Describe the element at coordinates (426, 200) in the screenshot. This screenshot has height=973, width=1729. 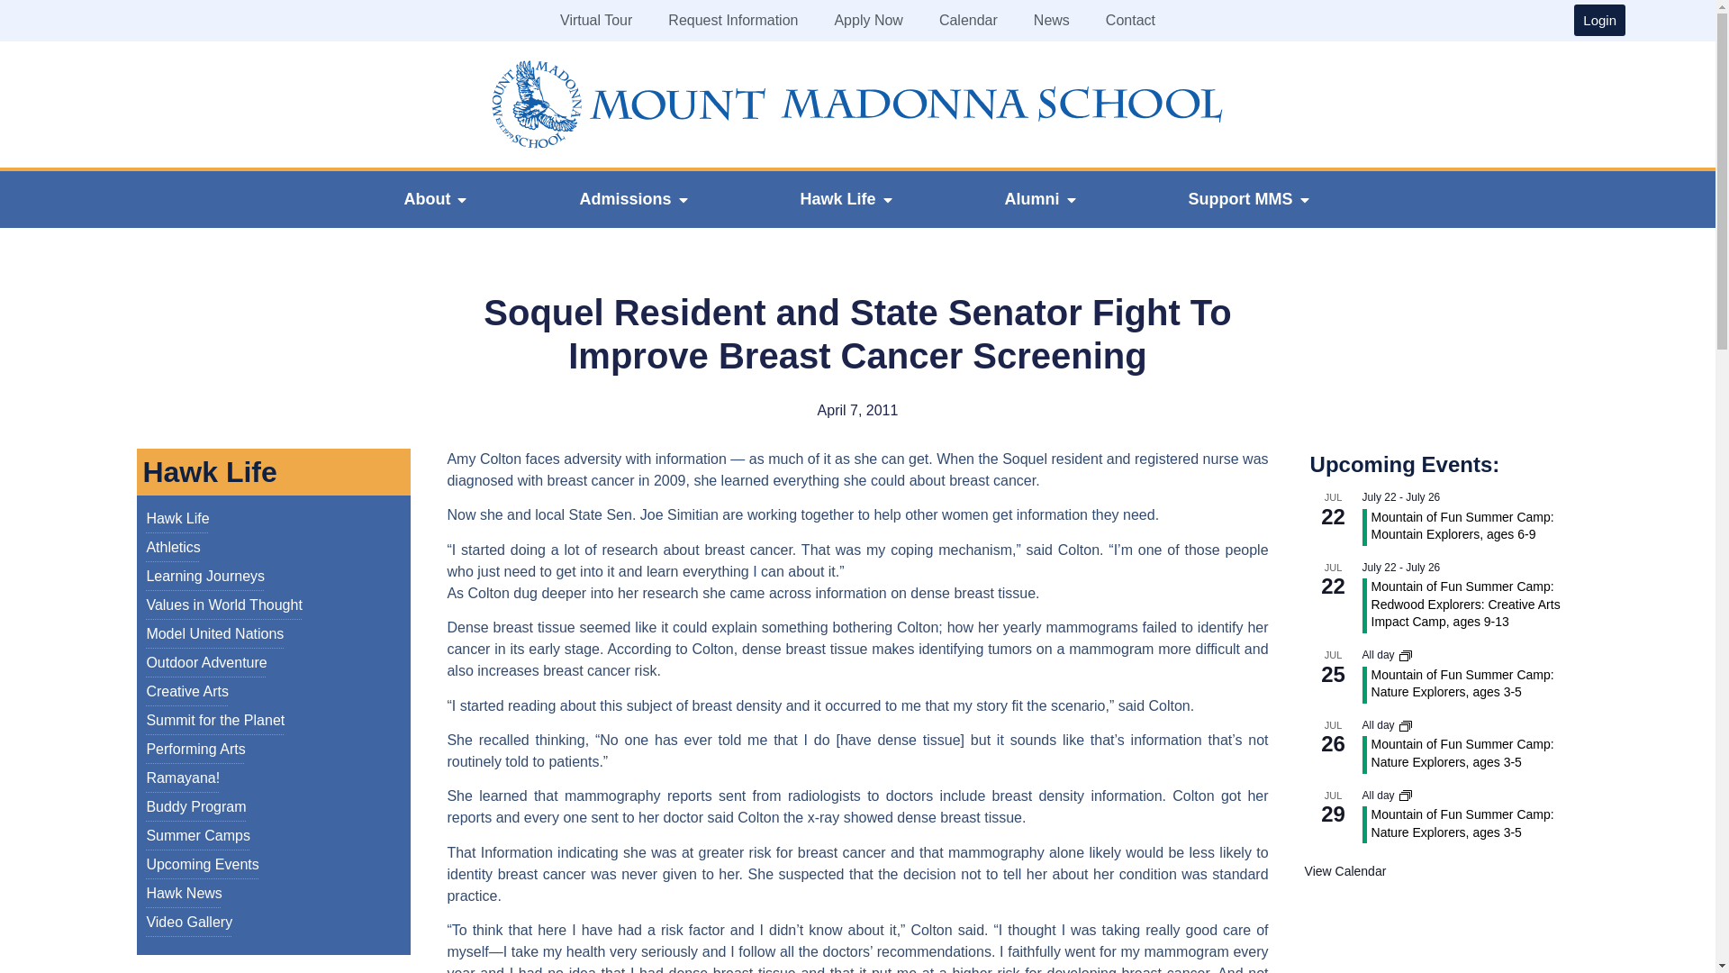
I see `About` at that location.